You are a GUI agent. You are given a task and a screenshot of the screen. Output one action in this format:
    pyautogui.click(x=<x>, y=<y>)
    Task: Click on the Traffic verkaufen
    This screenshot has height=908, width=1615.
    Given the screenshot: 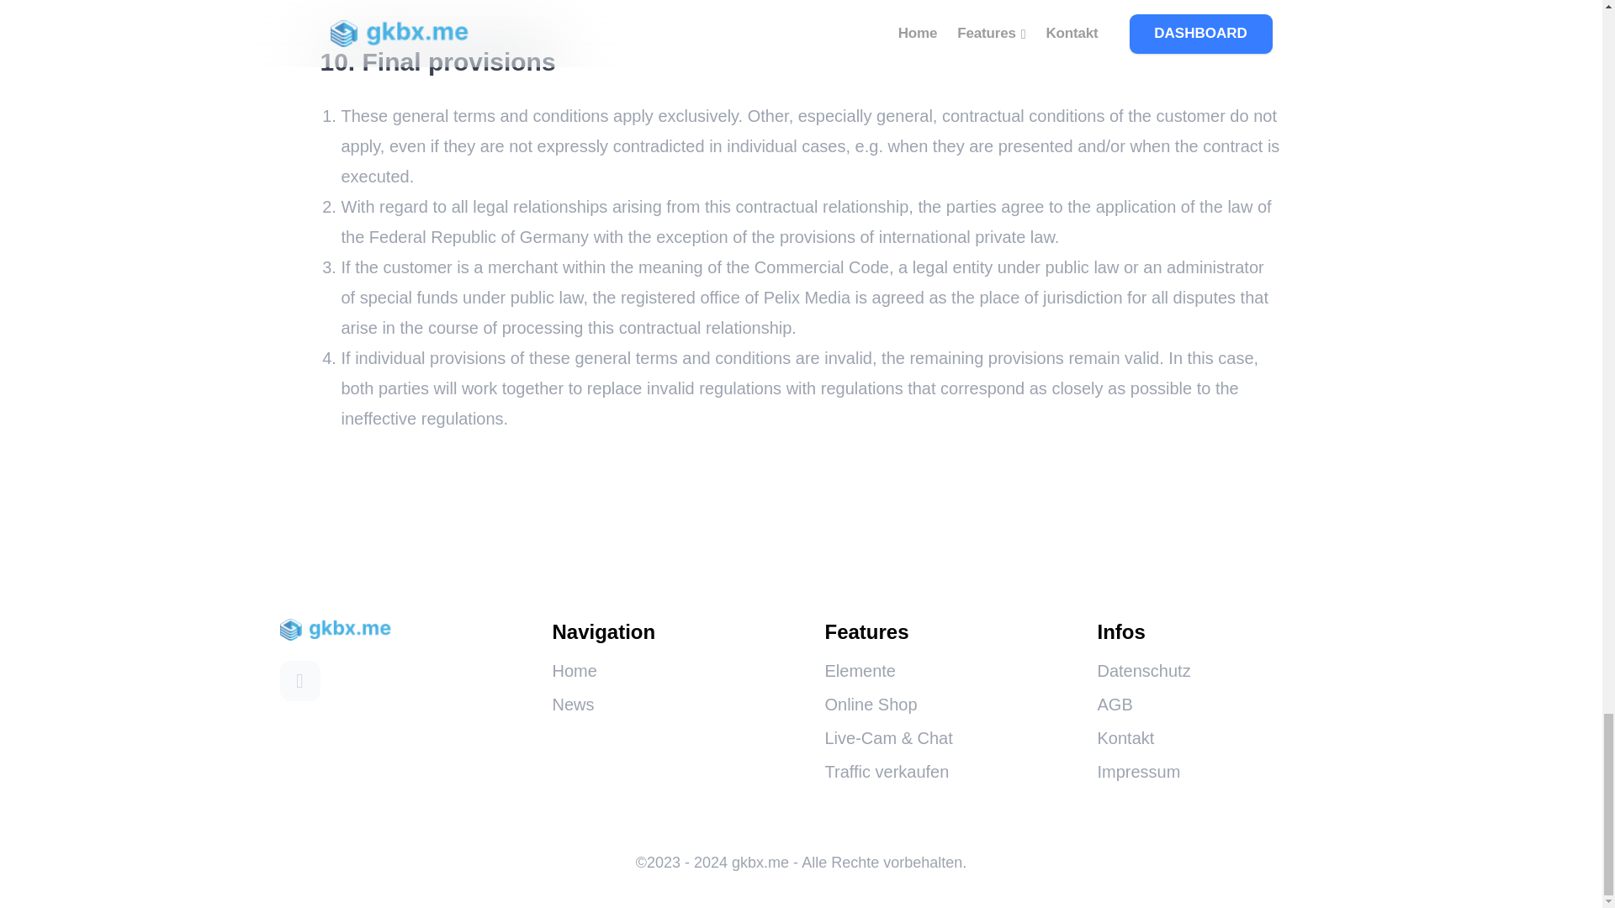 What is the action you would take?
    pyautogui.click(x=887, y=772)
    